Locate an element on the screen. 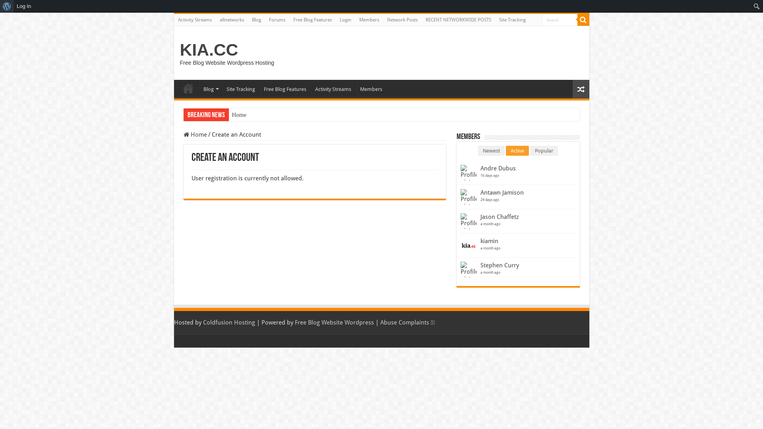 The height and width of the screenshot is (429, 763). Antawn Jamison is located at coordinates (502, 193).